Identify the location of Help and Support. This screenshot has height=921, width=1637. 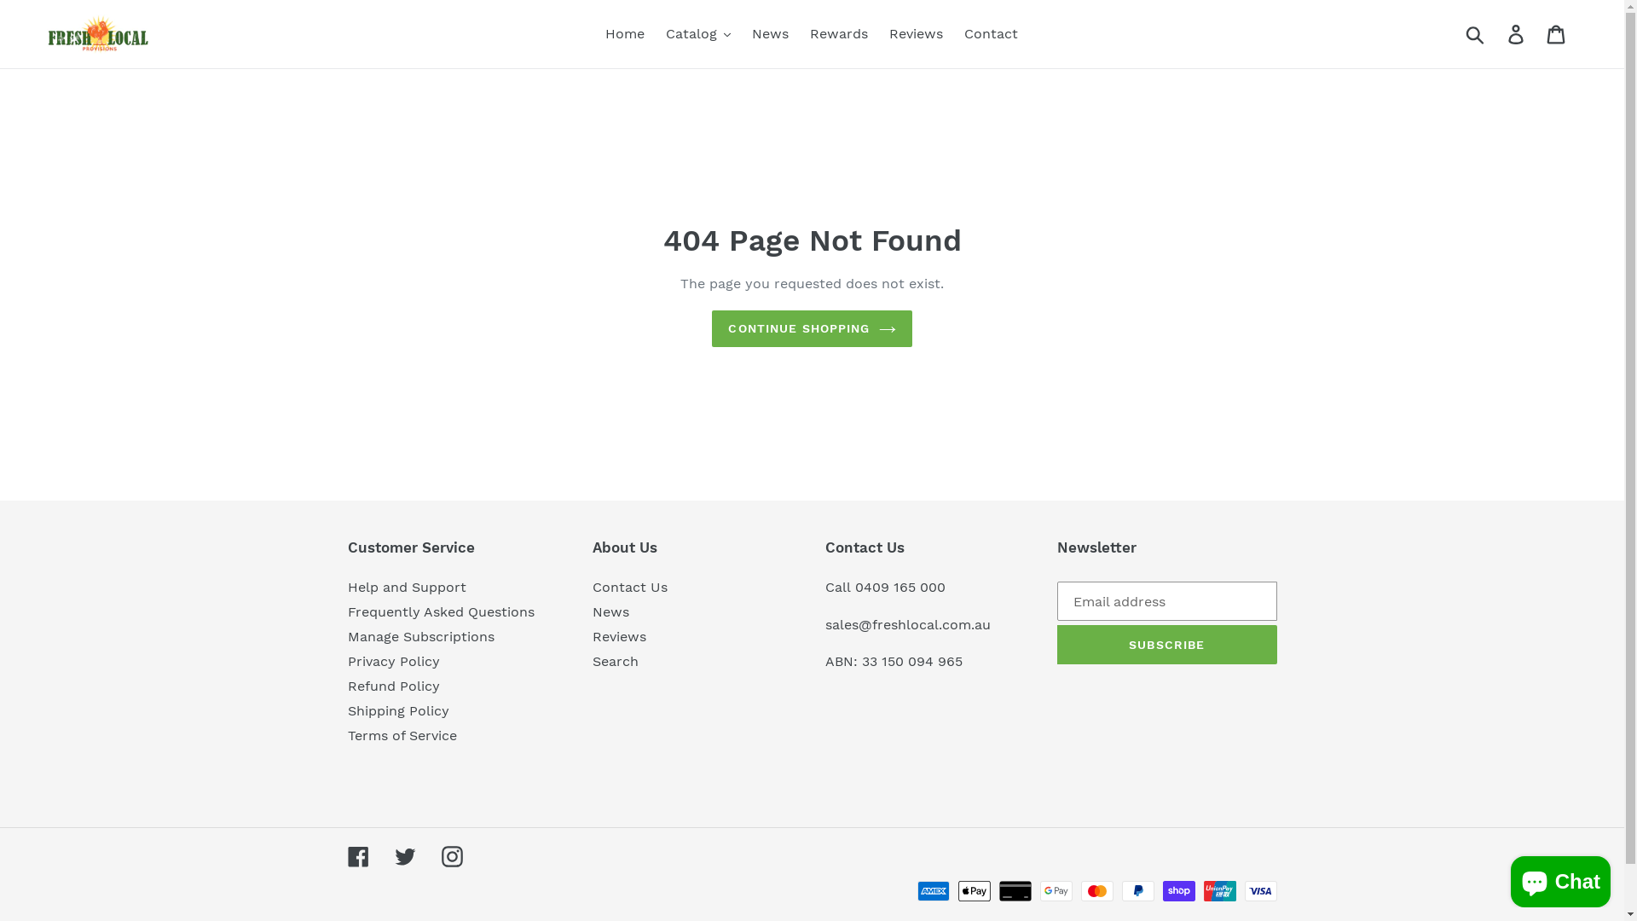
(408, 587).